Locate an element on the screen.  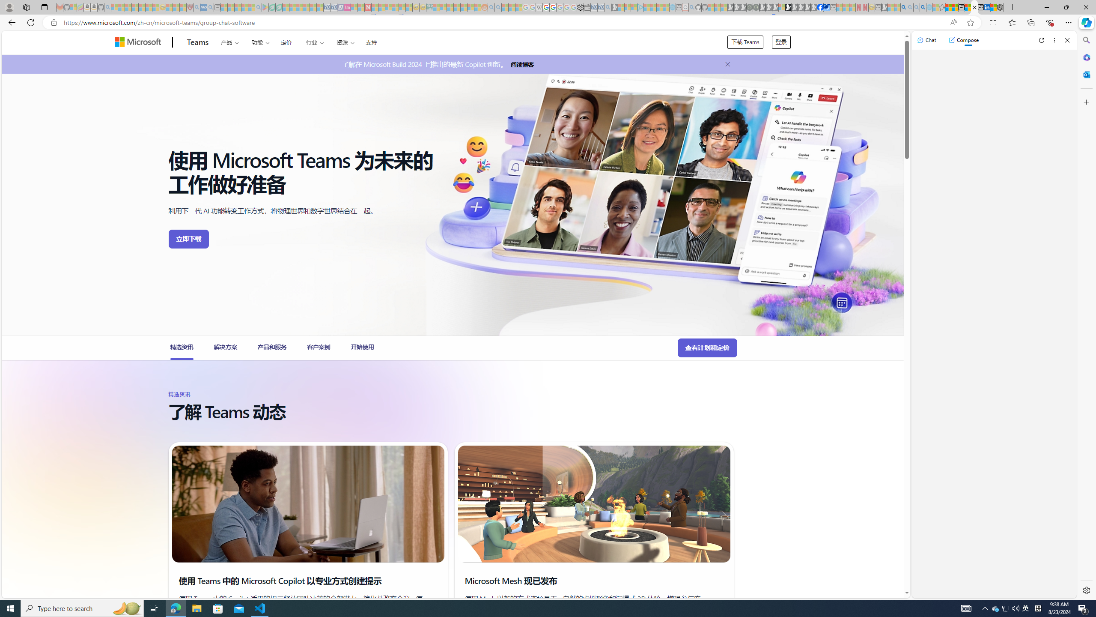
14 Common Myths Debunked By Scientific Facts - Sleeping is located at coordinates (382, 7).